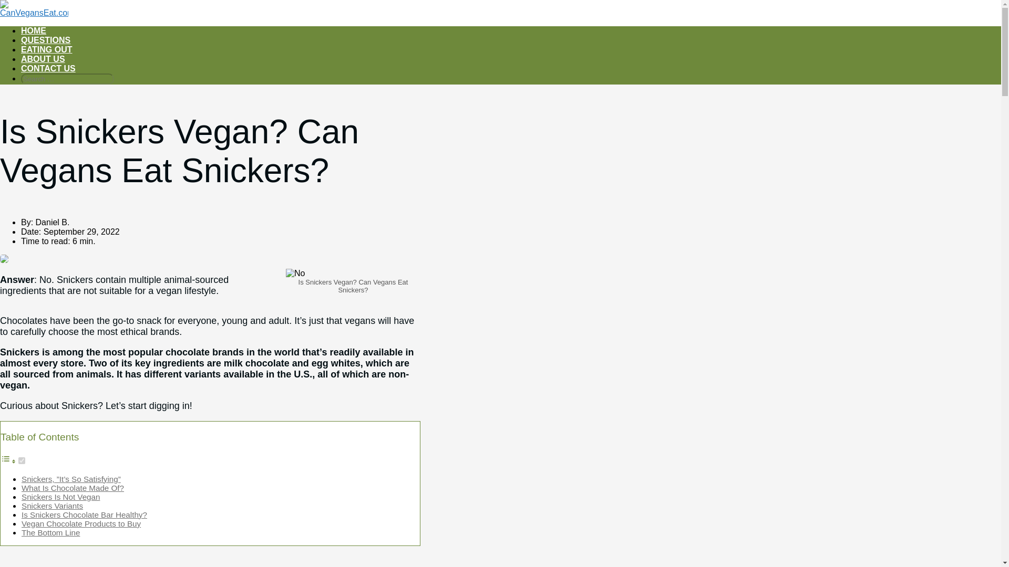  I want to click on The Bottom Line, so click(50, 532).